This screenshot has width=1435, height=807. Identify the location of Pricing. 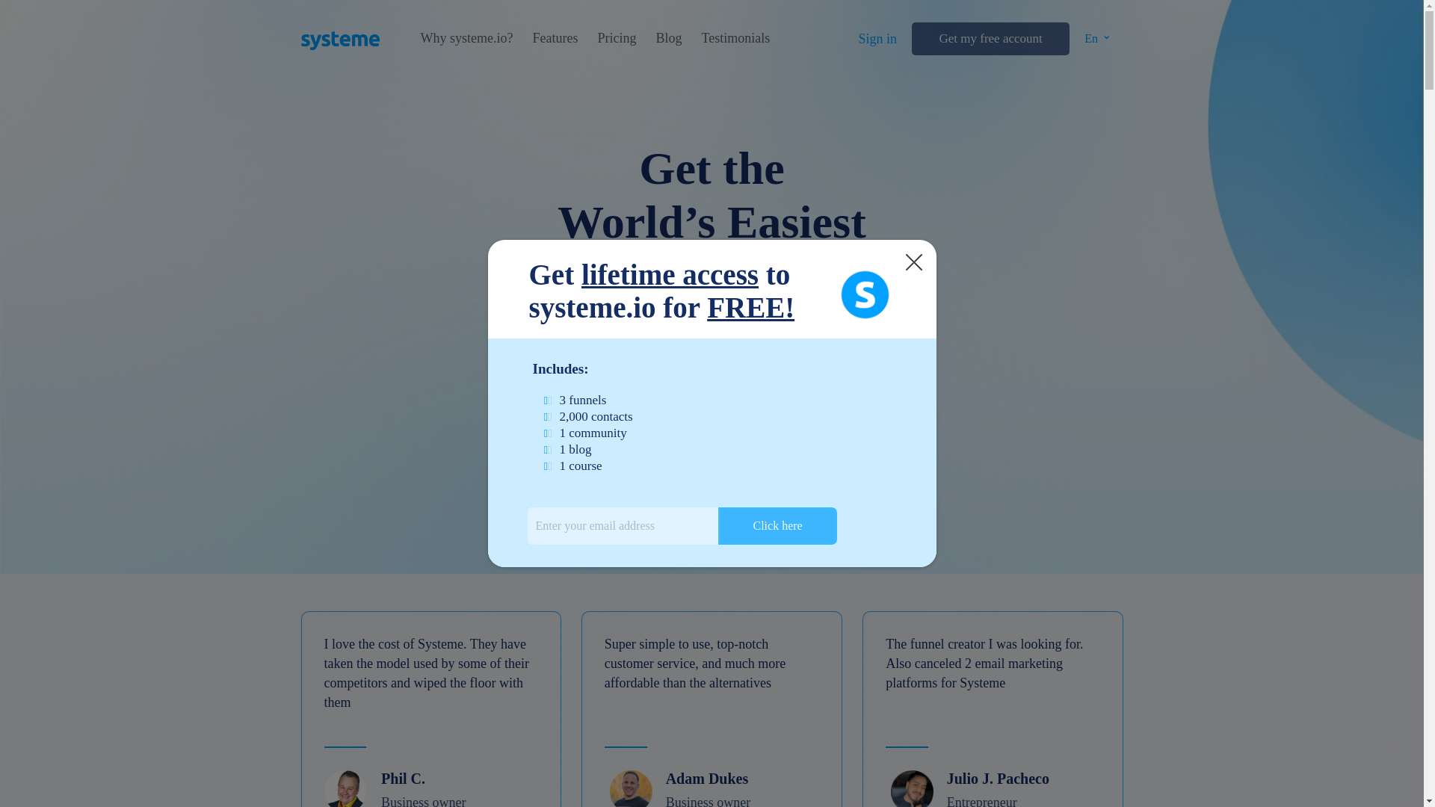
(616, 38).